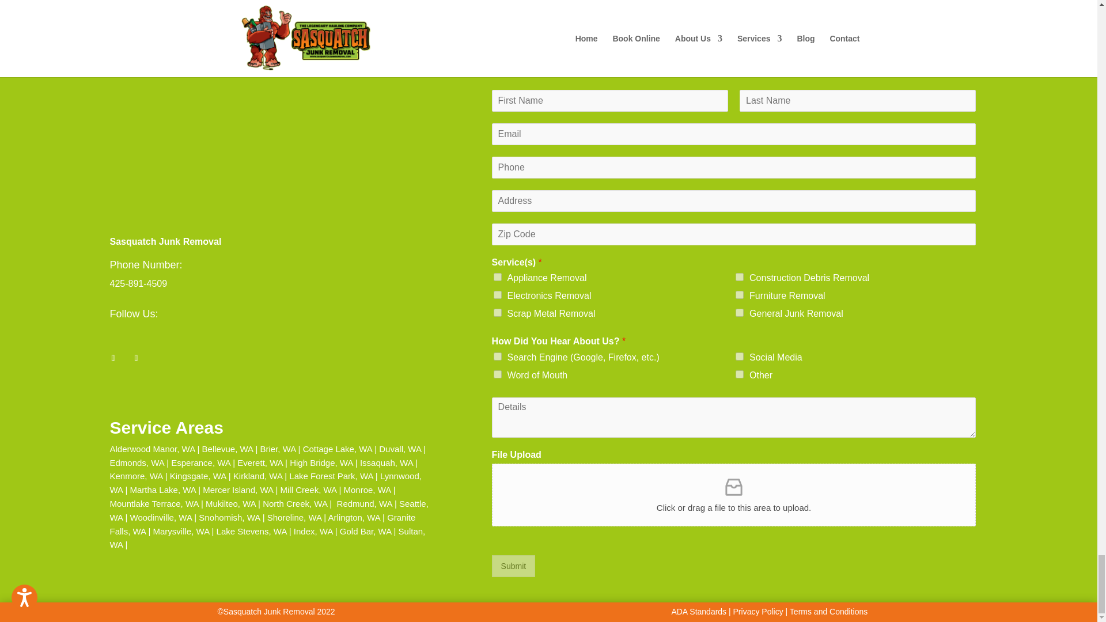 This screenshot has width=1106, height=622. What do you see at coordinates (739, 356) in the screenshot?
I see `Social Media` at bounding box center [739, 356].